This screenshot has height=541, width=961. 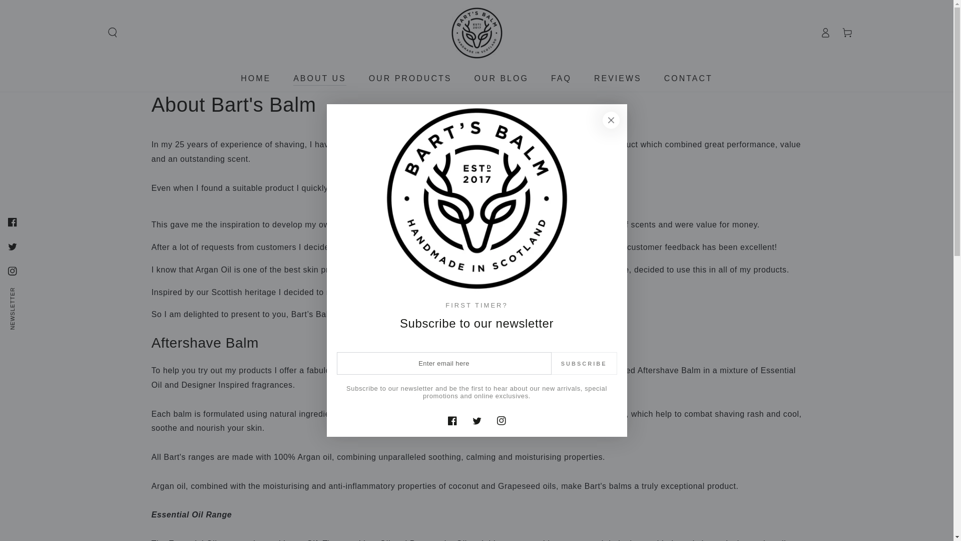 What do you see at coordinates (562, 78) in the screenshot?
I see `FAQ` at bounding box center [562, 78].